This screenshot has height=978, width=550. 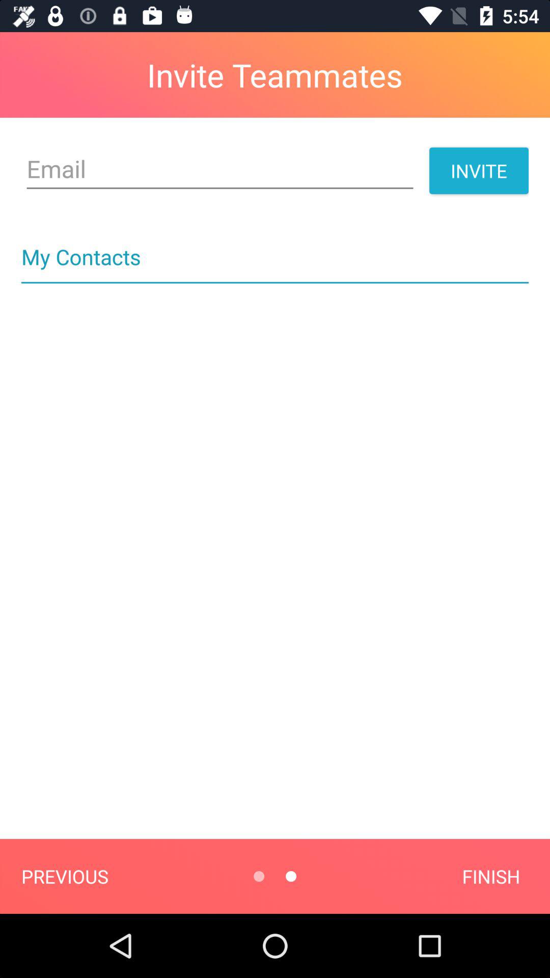 What do you see at coordinates (491, 876) in the screenshot?
I see `tap item at the bottom right corner` at bounding box center [491, 876].